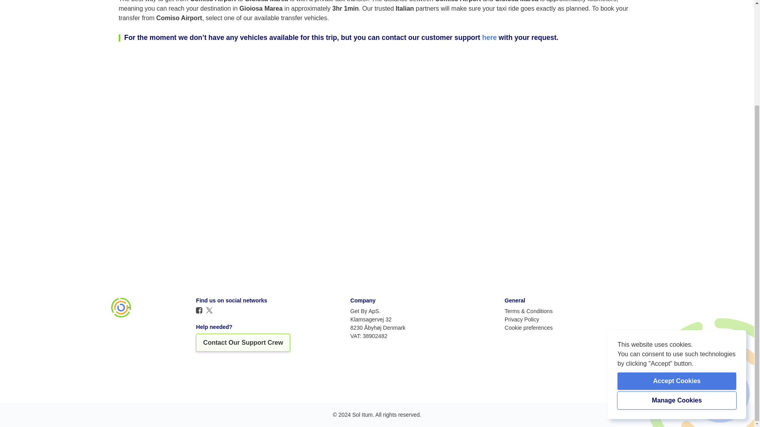 The image size is (760, 427). What do you see at coordinates (677, 266) in the screenshot?
I see `Manage Cookies` at bounding box center [677, 266].